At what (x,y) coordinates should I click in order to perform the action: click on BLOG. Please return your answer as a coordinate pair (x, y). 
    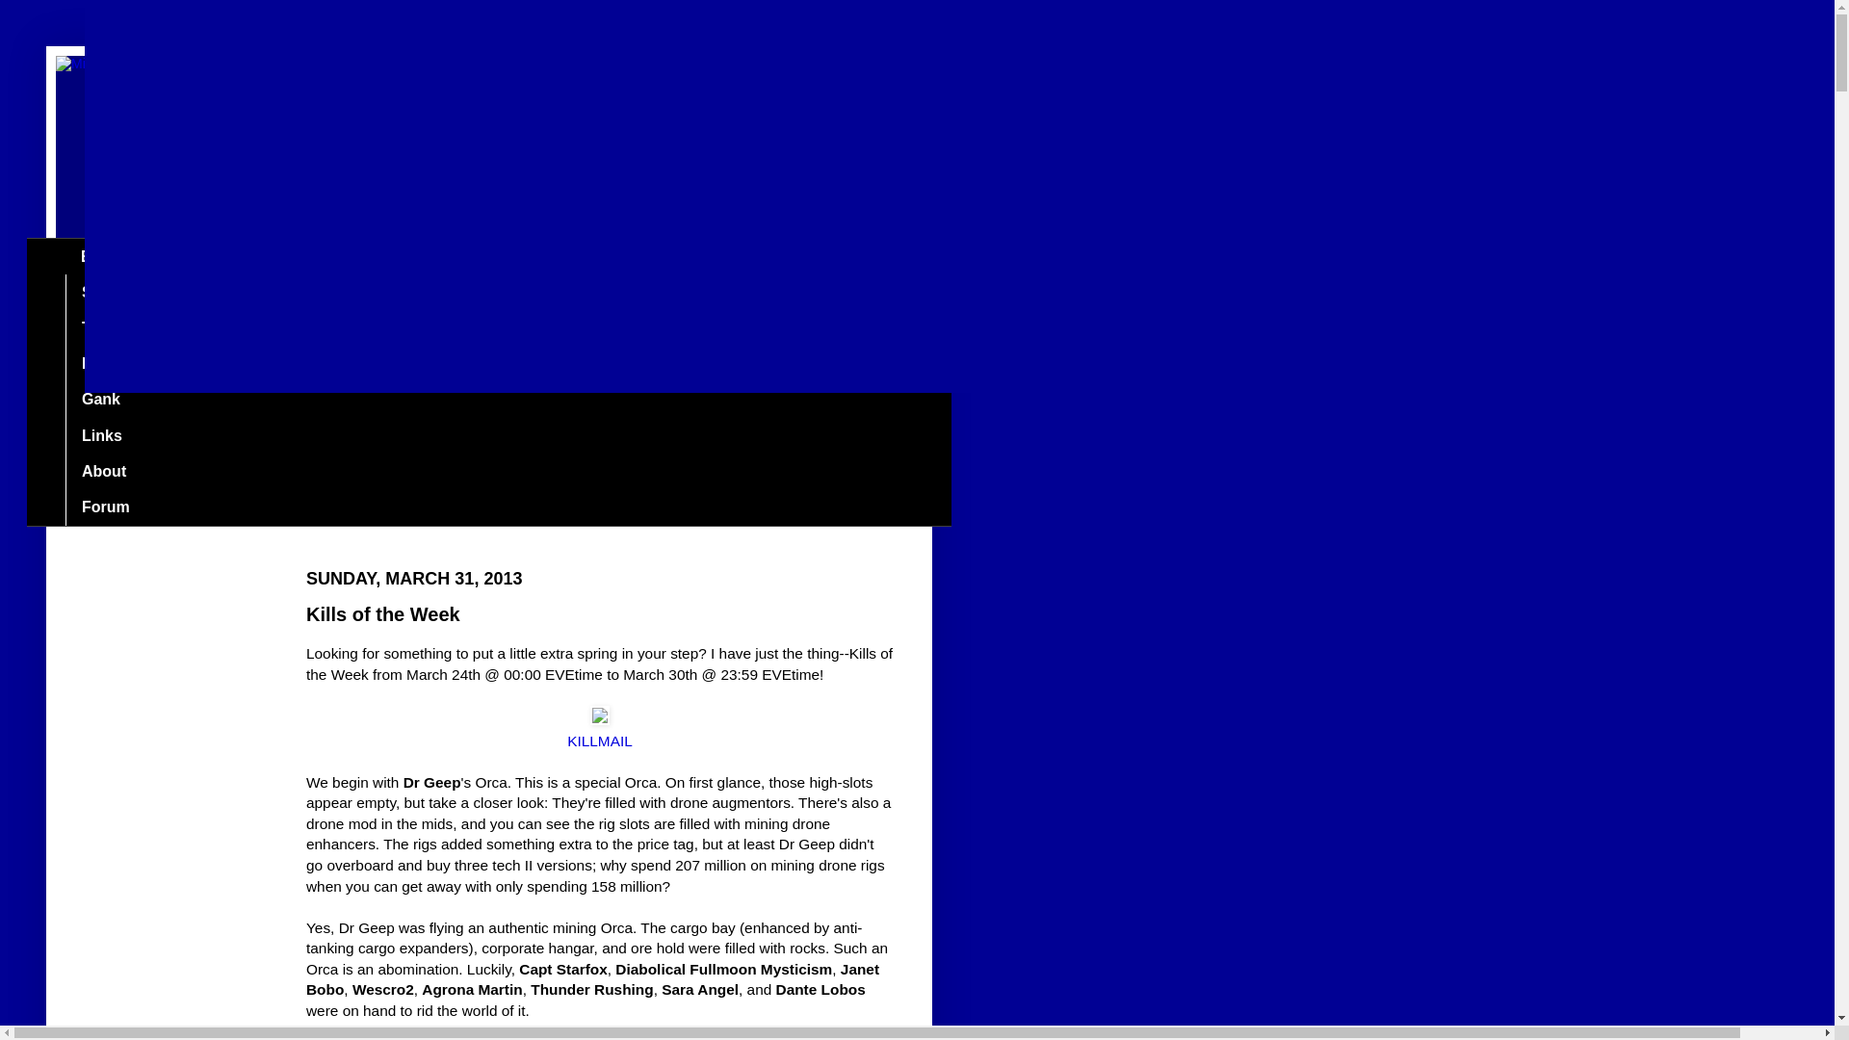
    Looking at the image, I should click on (102, 256).